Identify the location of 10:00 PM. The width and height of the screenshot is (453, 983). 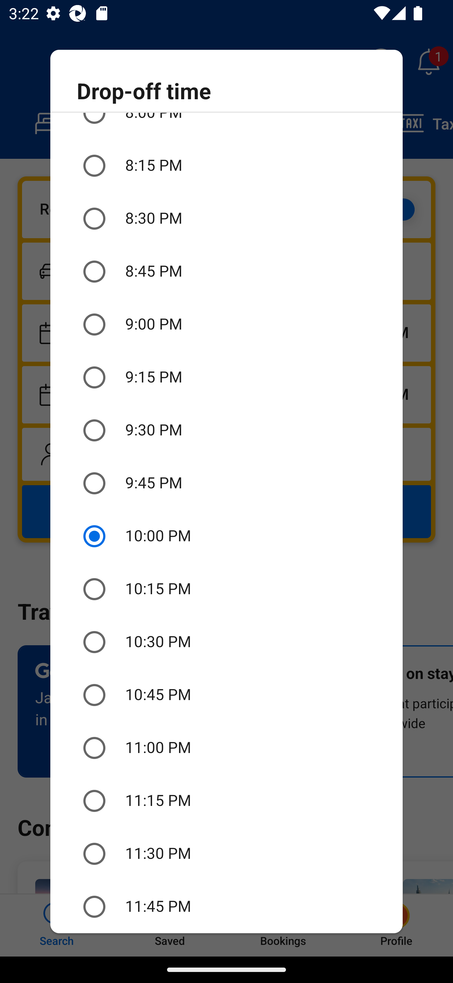
(226, 536).